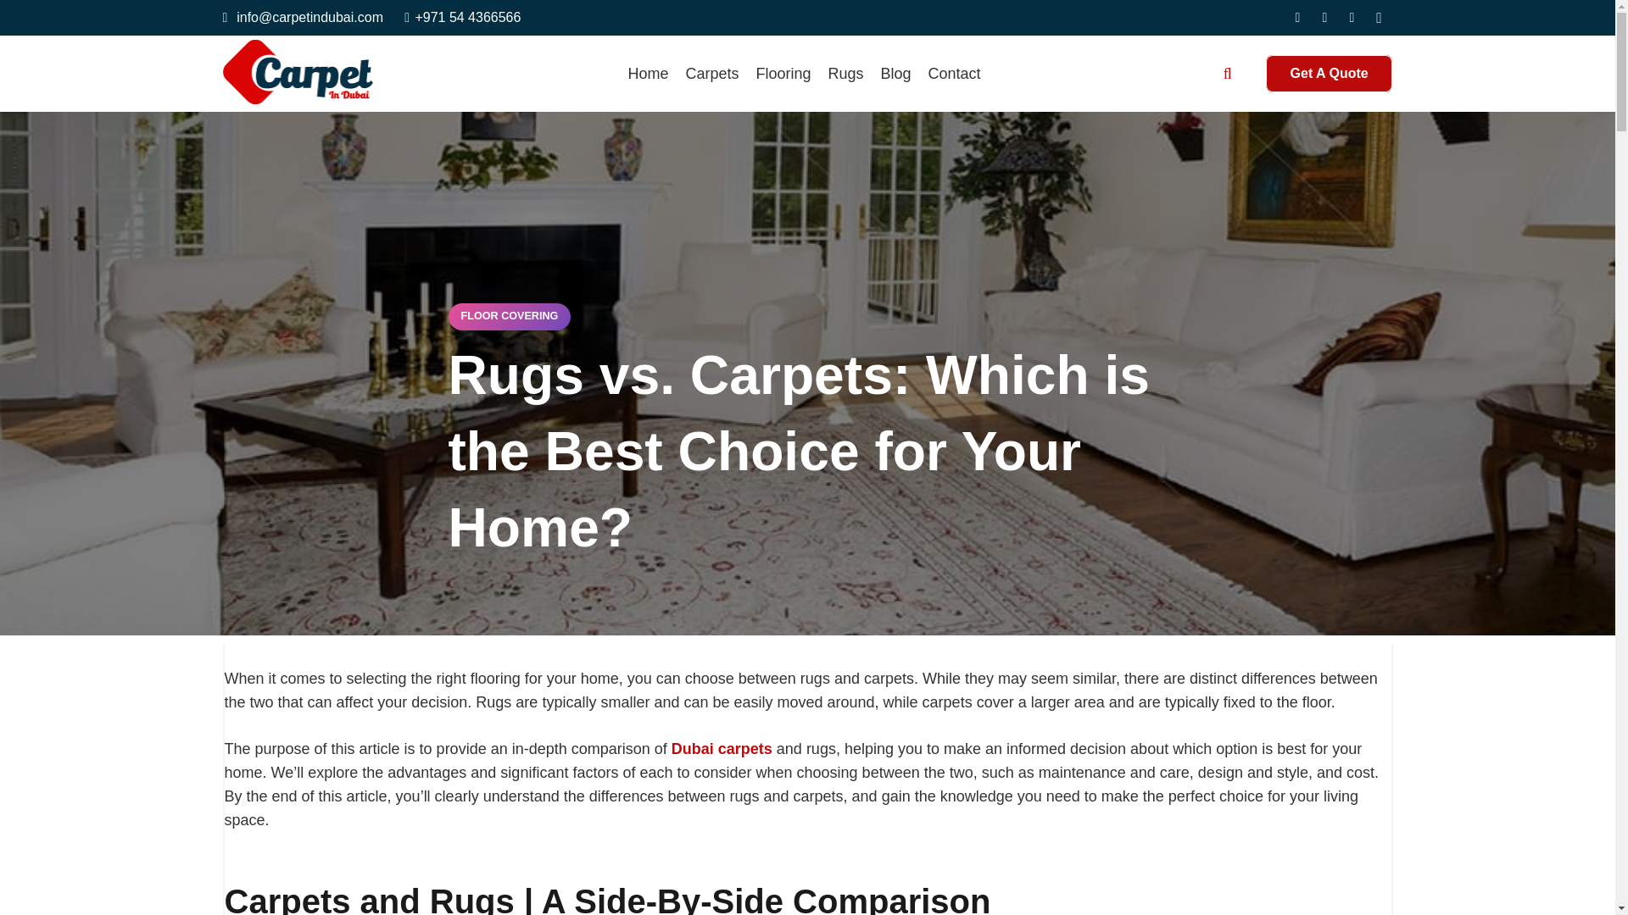 The width and height of the screenshot is (1628, 915). I want to click on Home, so click(648, 73).